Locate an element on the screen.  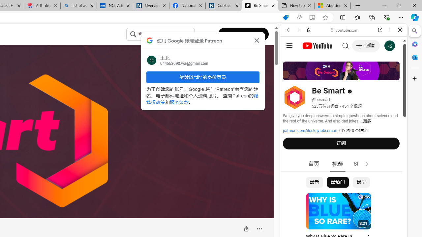
Search Filter, IMAGES is located at coordinates (310, 75).